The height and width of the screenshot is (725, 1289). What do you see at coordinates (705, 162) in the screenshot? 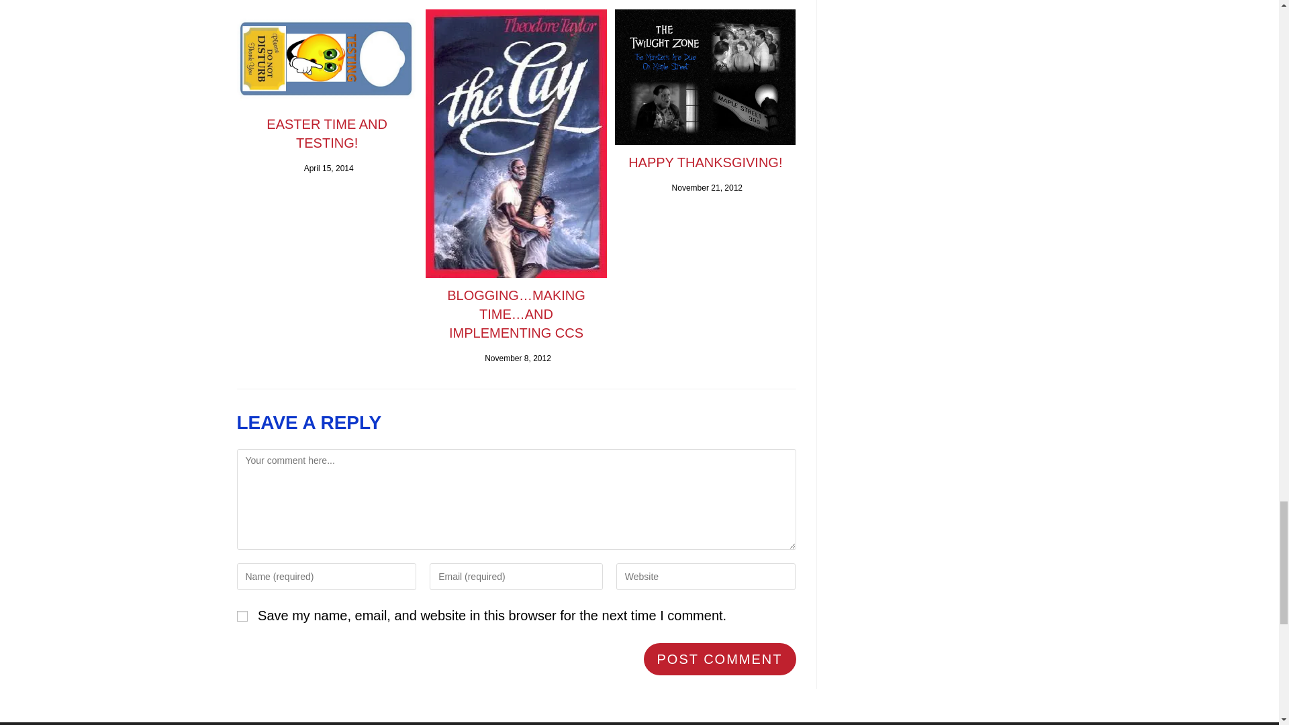
I see `HAPPY THANKSGIVING!` at bounding box center [705, 162].